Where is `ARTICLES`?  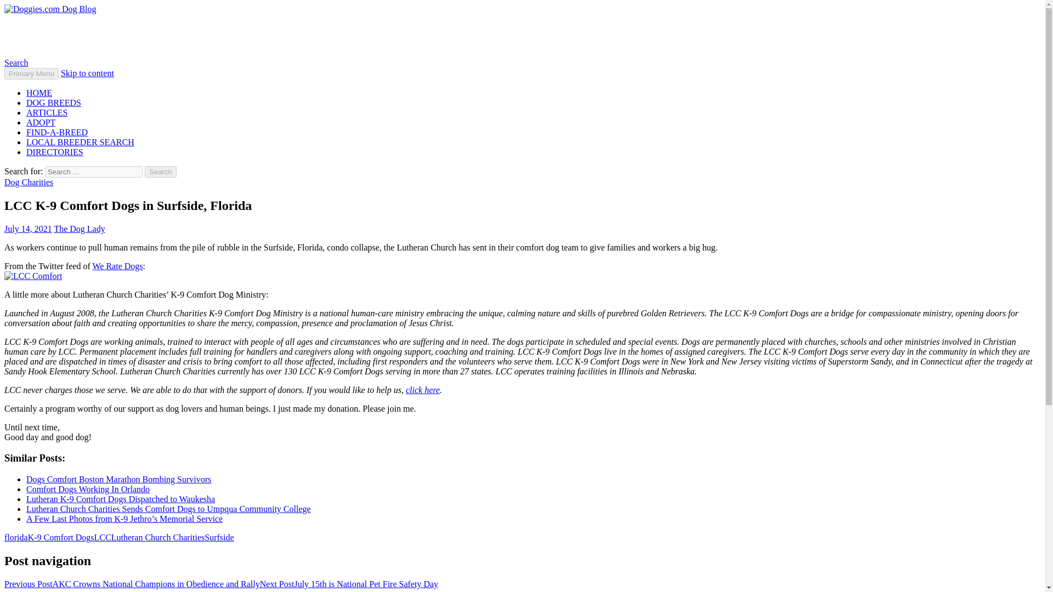 ARTICLES is located at coordinates (47, 112).